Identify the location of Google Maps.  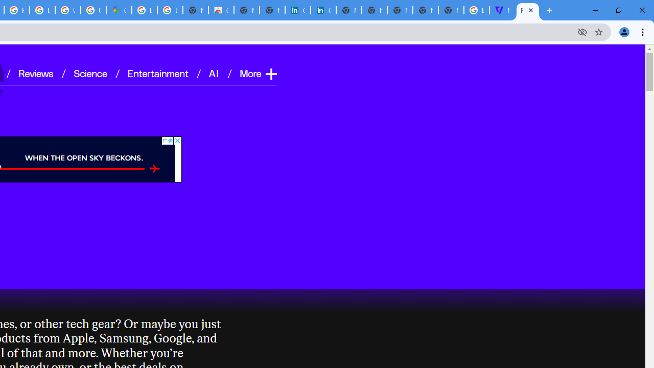
(119, 10).